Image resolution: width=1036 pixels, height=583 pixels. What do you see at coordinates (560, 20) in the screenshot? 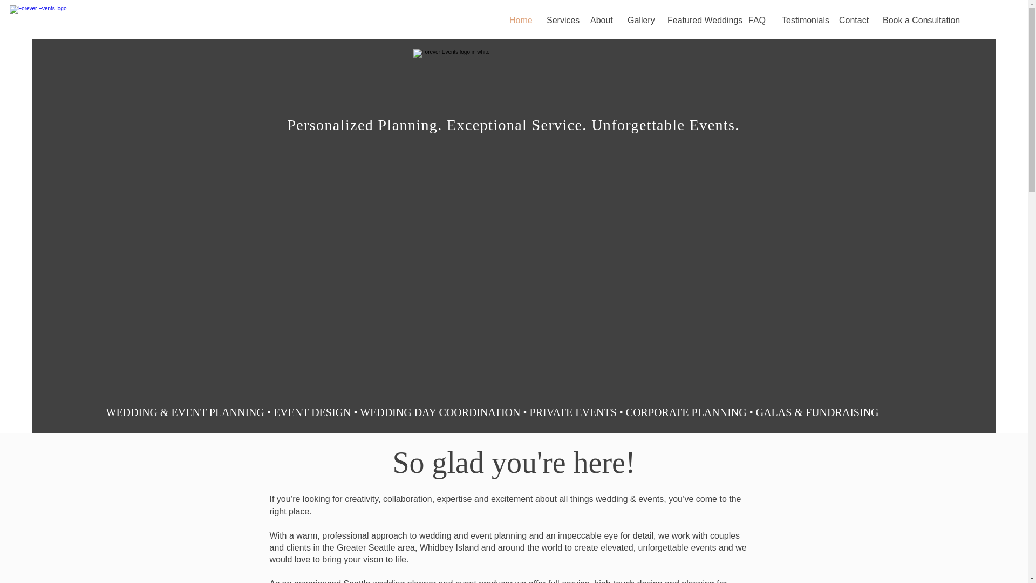
I see `Services` at bounding box center [560, 20].